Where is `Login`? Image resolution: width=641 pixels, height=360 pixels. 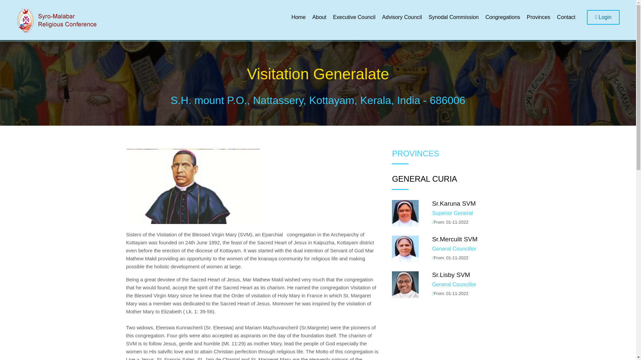
Login is located at coordinates (603, 17).